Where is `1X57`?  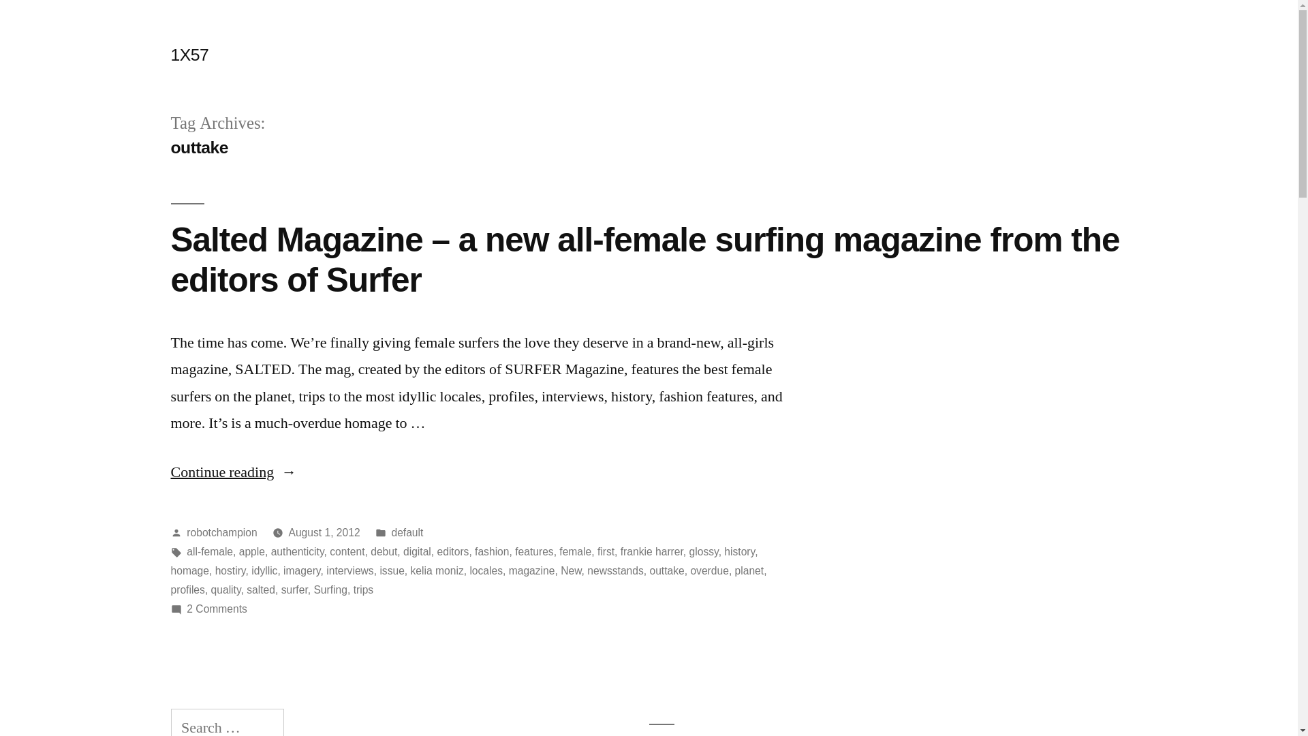
1X57 is located at coordinates (189, 55).